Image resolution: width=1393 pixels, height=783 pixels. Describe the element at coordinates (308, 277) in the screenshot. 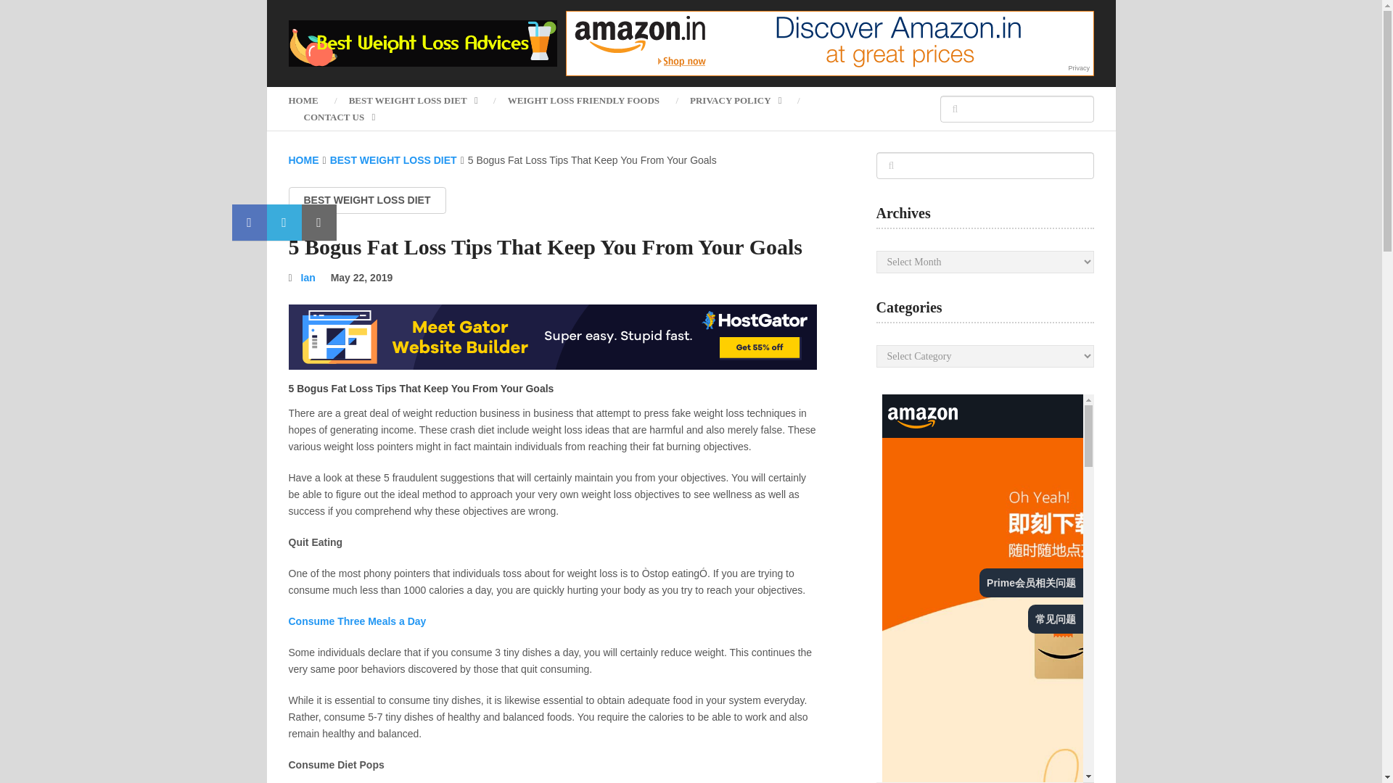

I see `Ian` at that location.